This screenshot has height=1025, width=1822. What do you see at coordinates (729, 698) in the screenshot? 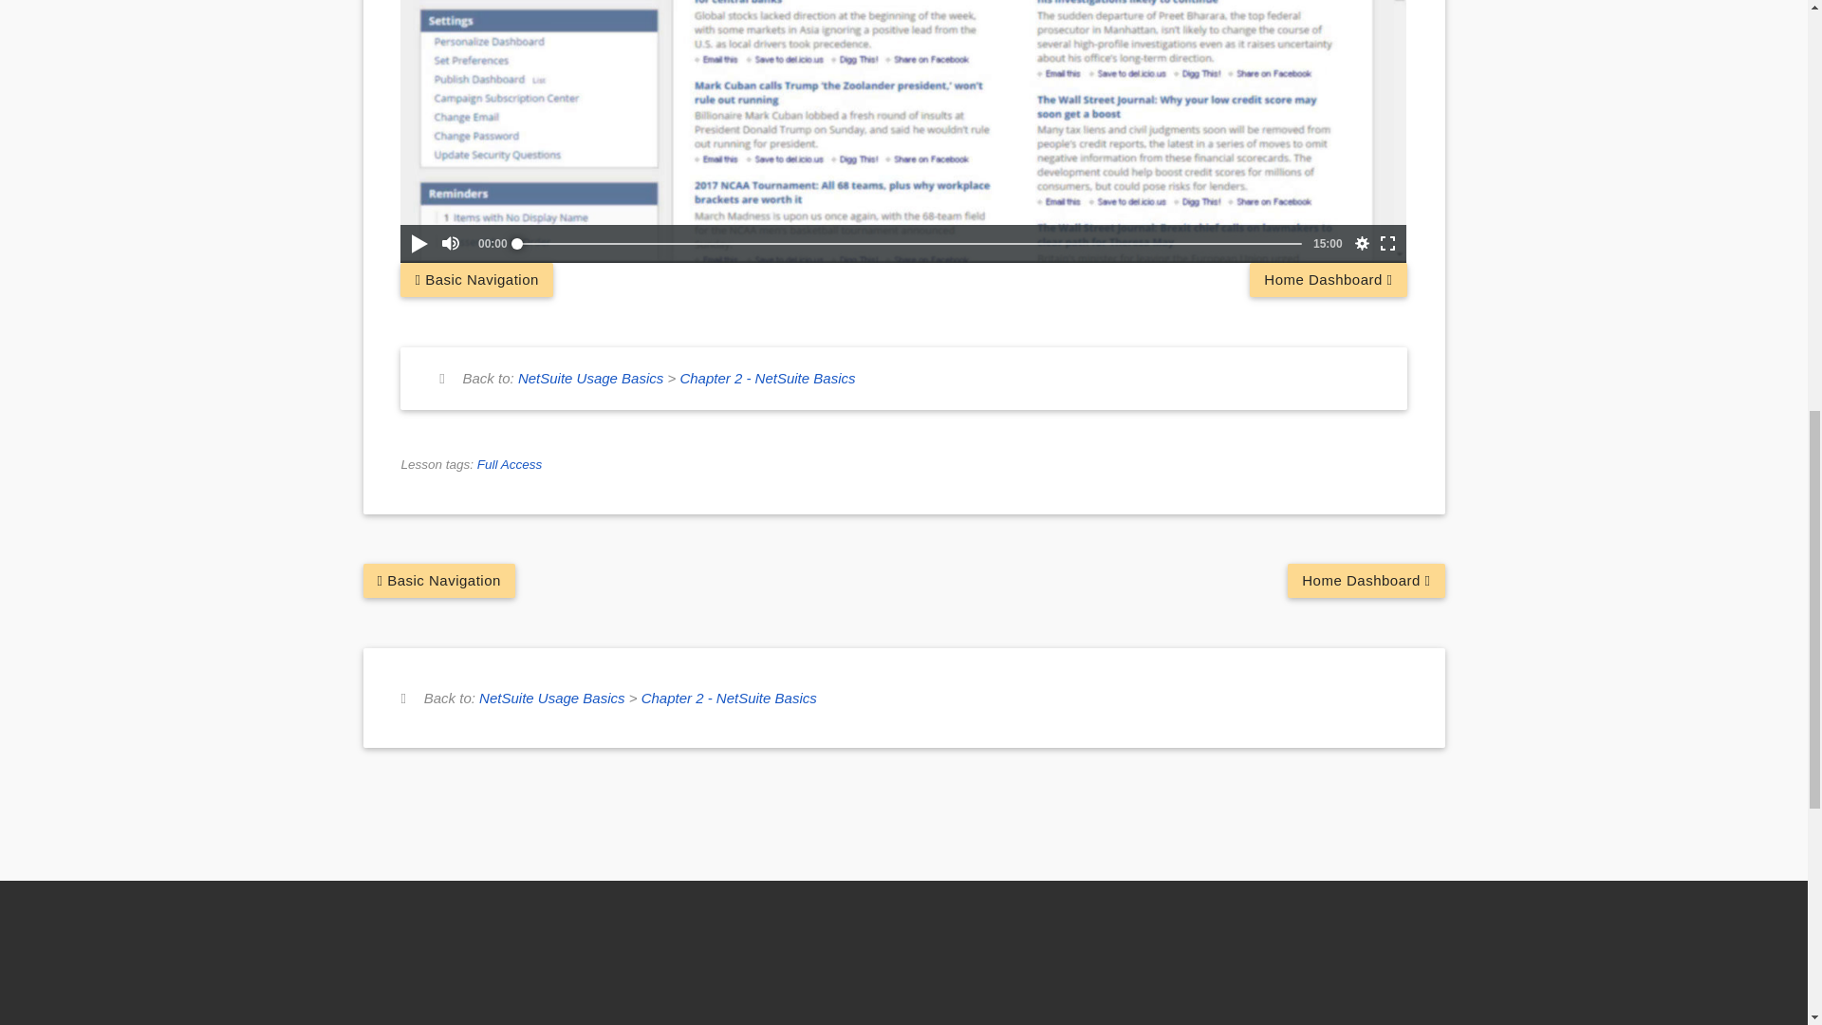
I see `Chapter 2 - NetSuite Basics` at bounding box center [729, 698].